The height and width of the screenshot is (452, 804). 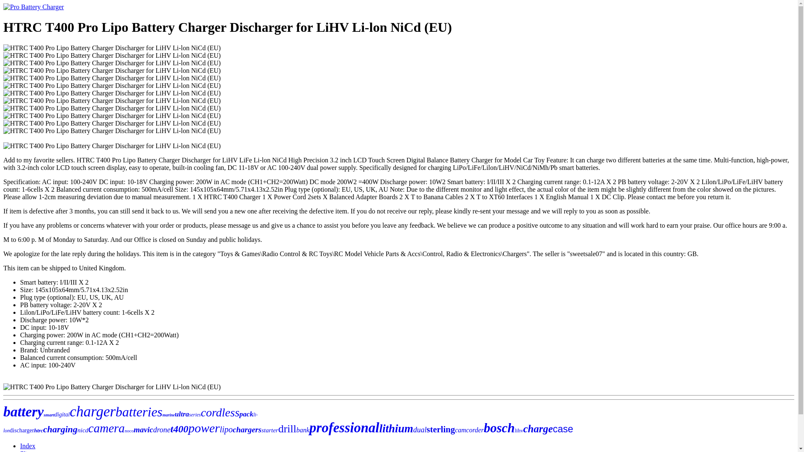 What do you see at coordinates (195, 414) in the screenshot?
I see `series` at bounding box center [195, 414].